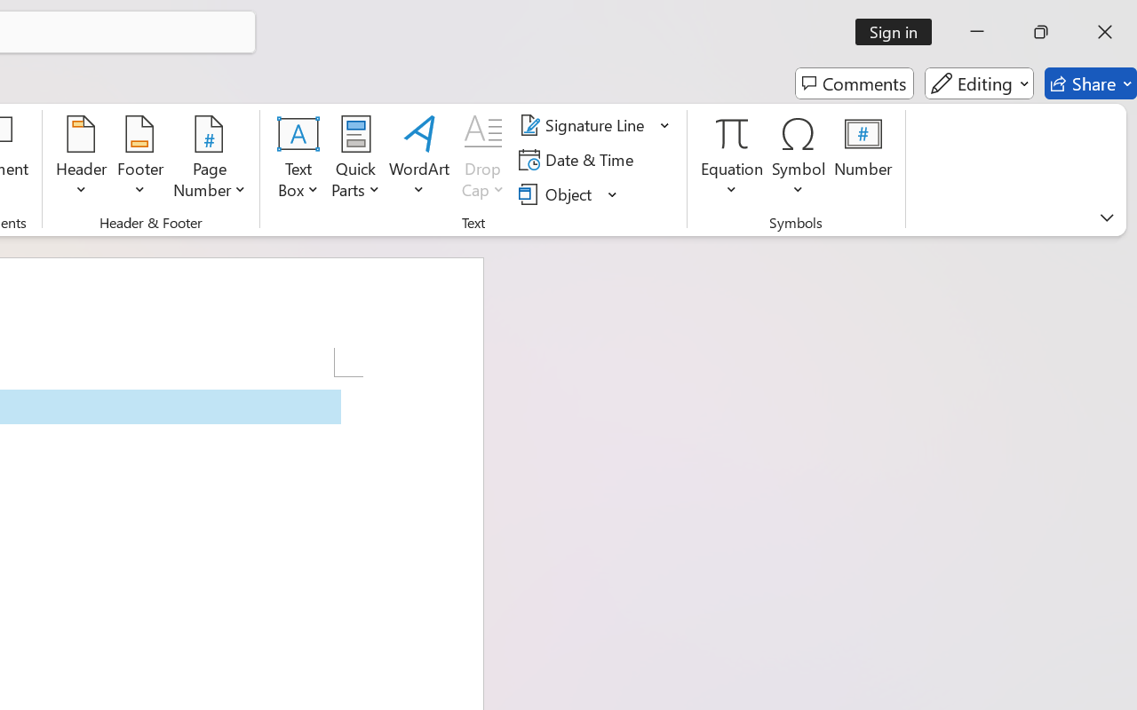 Image resolution: width=1137 pixels, height=710 pixels. I want to click on Header, so click(82, 160).